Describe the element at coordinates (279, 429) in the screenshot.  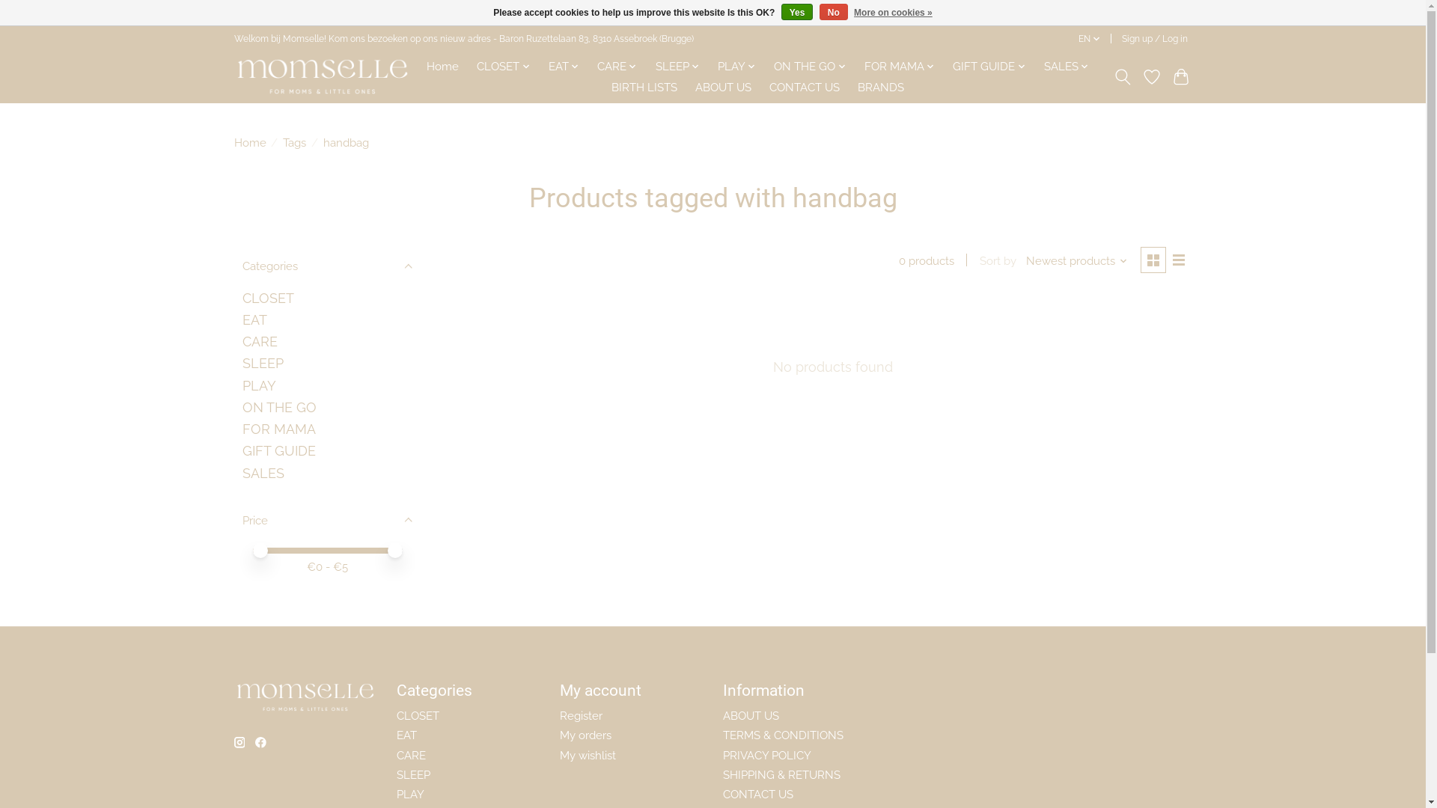
I see `FOR MAMA` at that location.